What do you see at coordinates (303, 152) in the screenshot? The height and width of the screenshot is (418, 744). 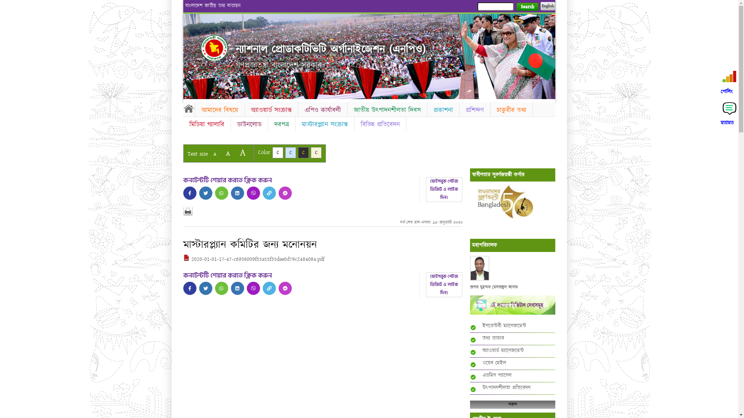 I see `C` at bounding box center [303, 152].